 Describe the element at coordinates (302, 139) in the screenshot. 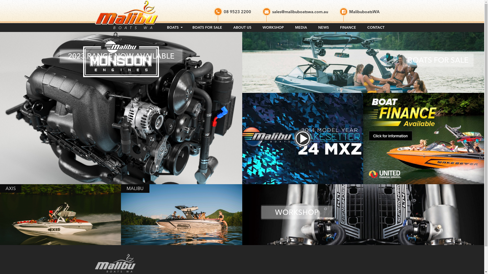

I see `Play Video` at that location.